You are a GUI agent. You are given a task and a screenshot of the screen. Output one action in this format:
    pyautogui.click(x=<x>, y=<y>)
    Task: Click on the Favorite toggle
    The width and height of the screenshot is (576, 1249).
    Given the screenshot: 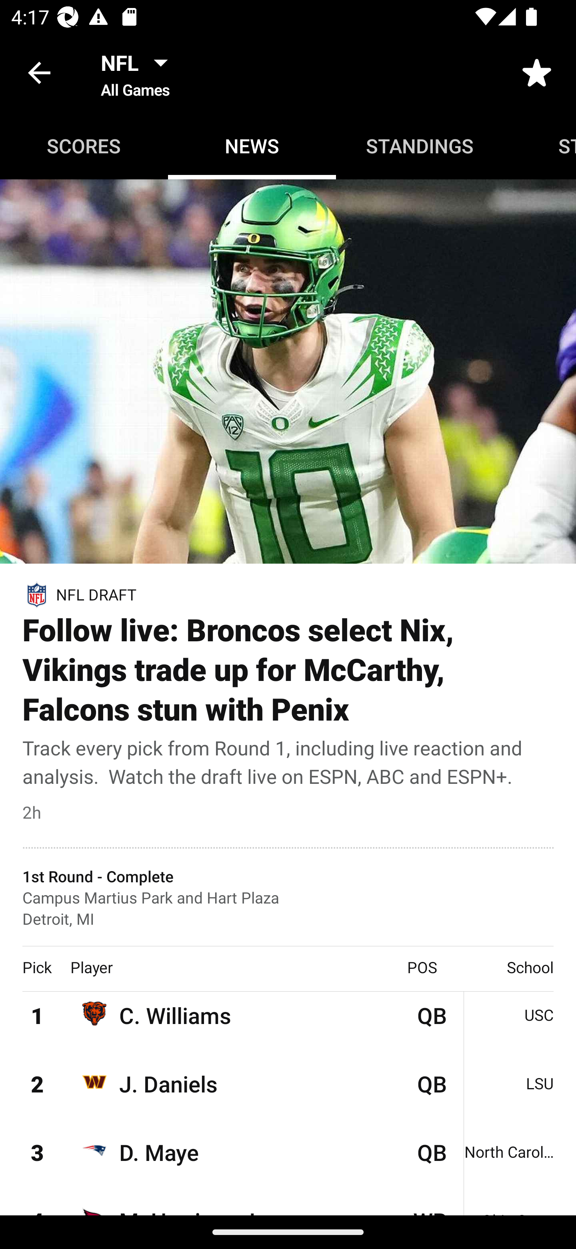 What is the action you would take?
    pyautogui.click(x=537, y=72)
    